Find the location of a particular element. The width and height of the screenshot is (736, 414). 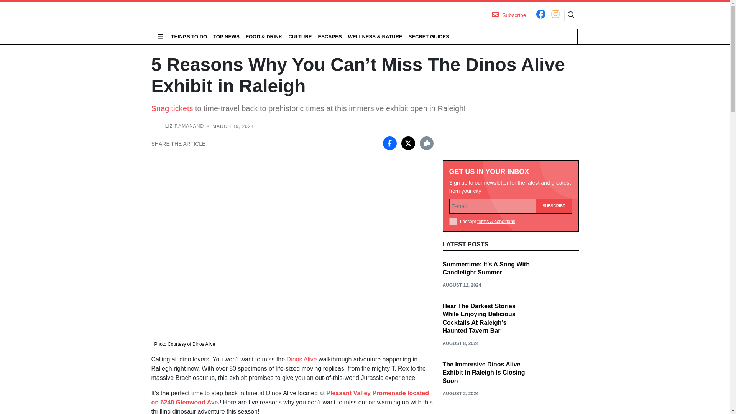

THINGS TO DO is located at coordinates (189, 36).